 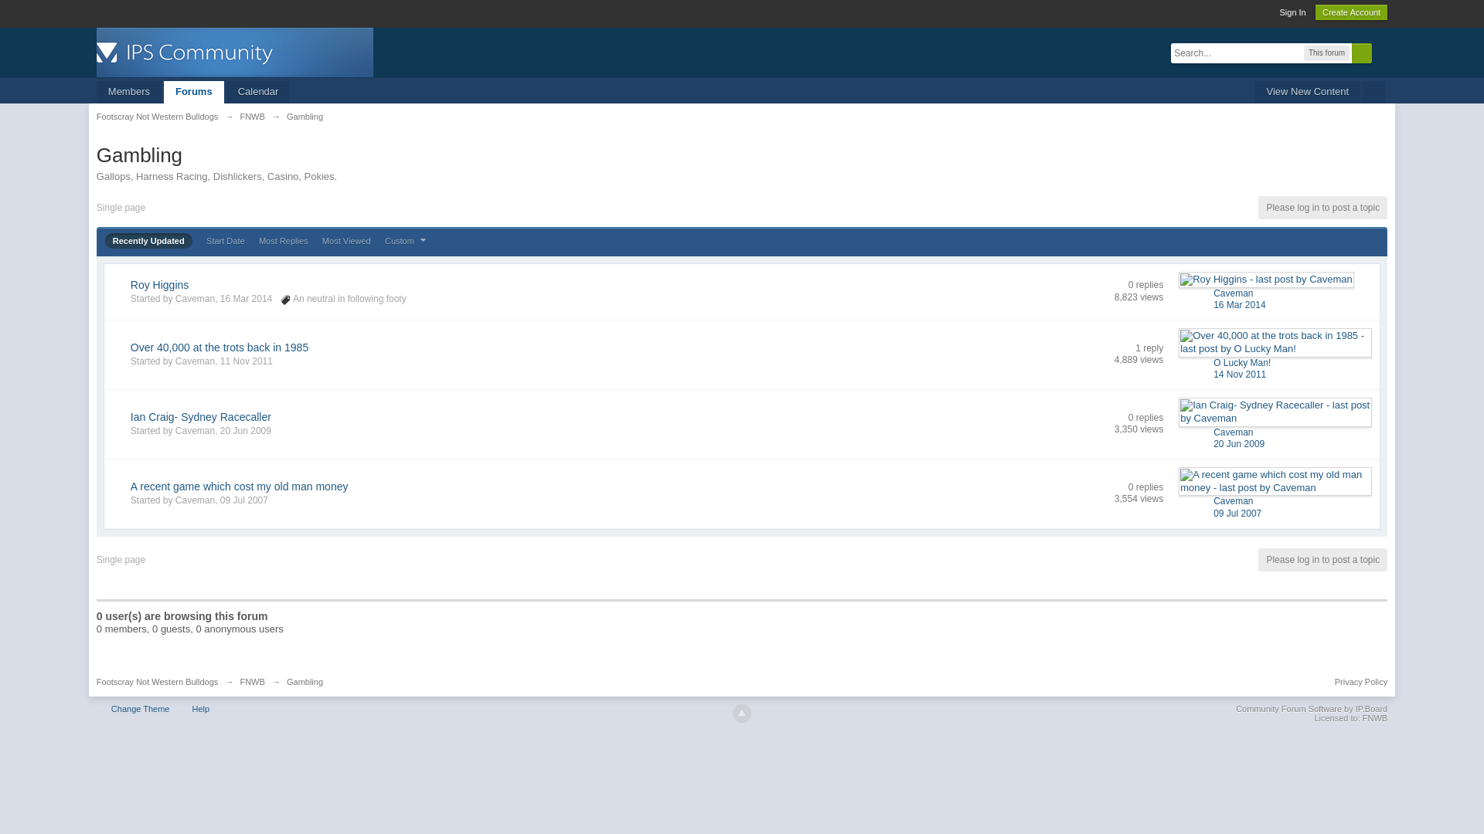 I want to click on Advanced, so click(x=1381, y=53).